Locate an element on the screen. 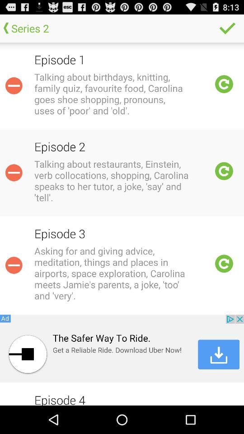 The height and width of the screenshot is (434, 244). go to adsense is located at coordinates (122, 349).